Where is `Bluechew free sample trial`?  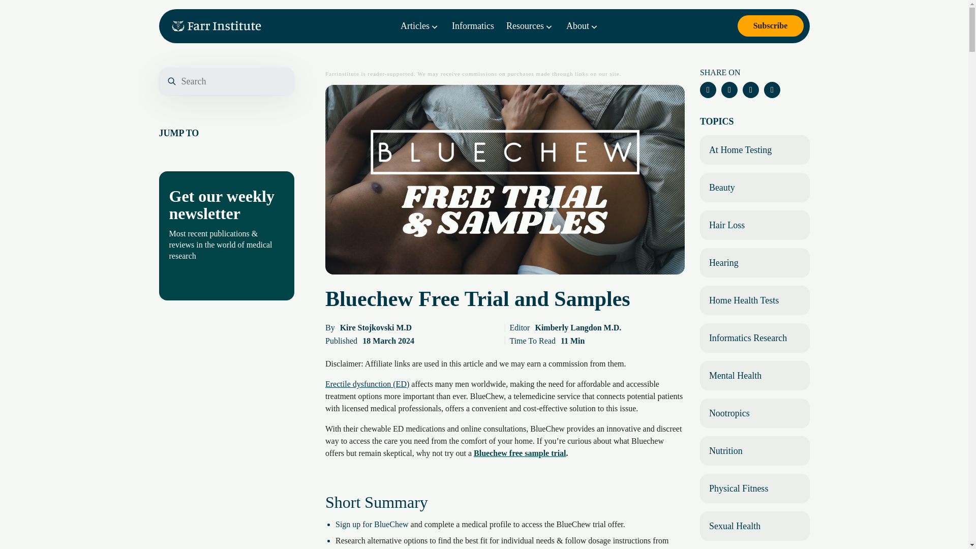 Bluechew free sample trial is located at coordinates (520, 453).